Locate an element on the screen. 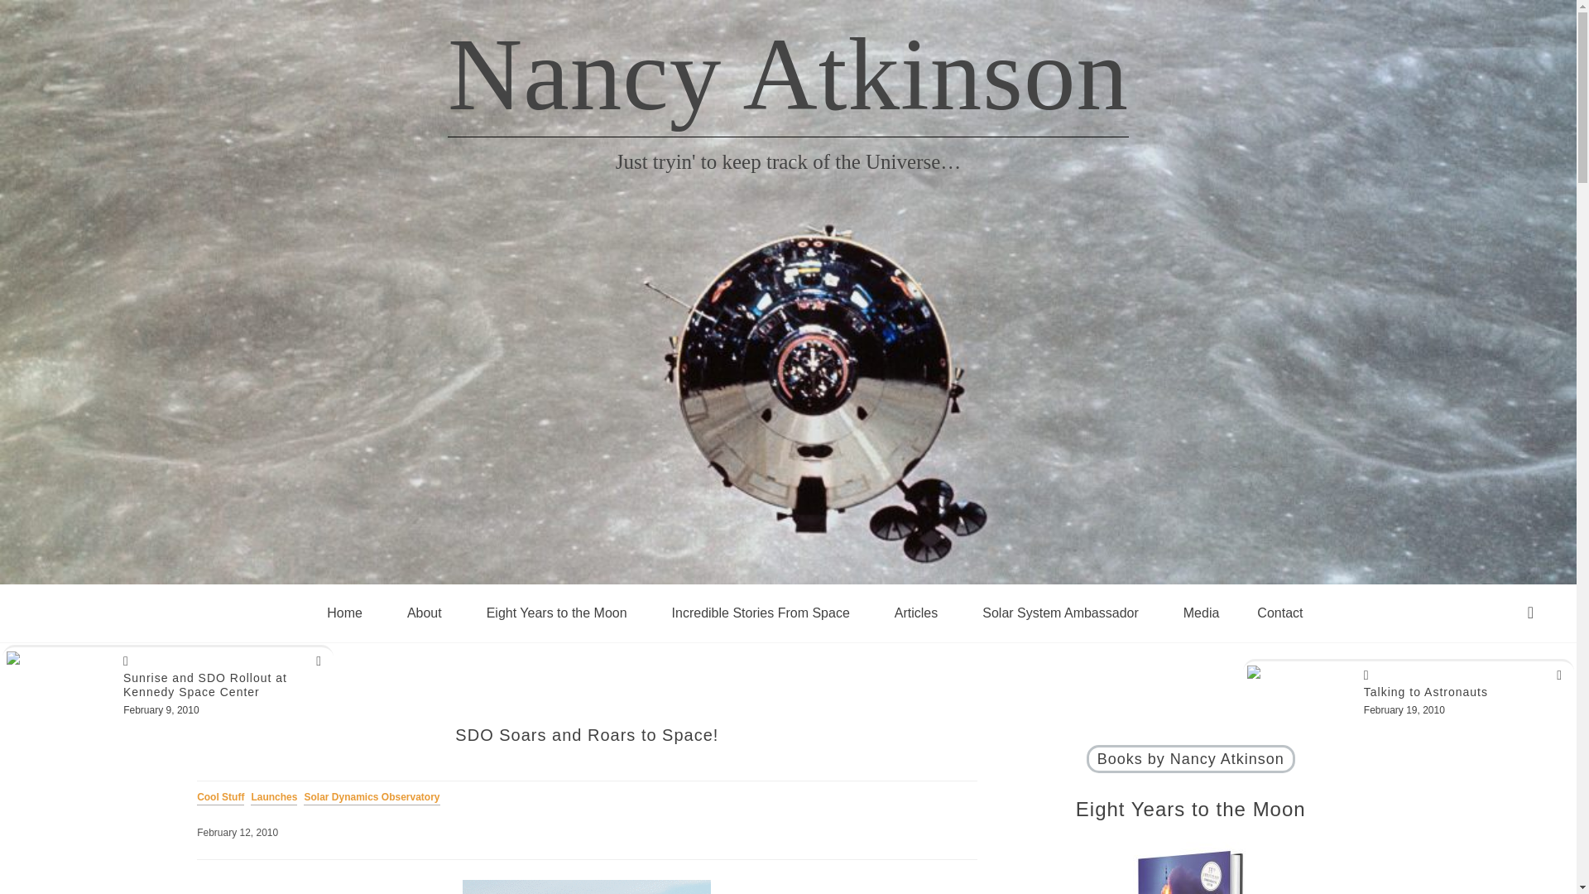 Image resolution: width=1589 pixels, height=894 pixels. Solar Dynamics Observatory is located at coordinates (374, 806).